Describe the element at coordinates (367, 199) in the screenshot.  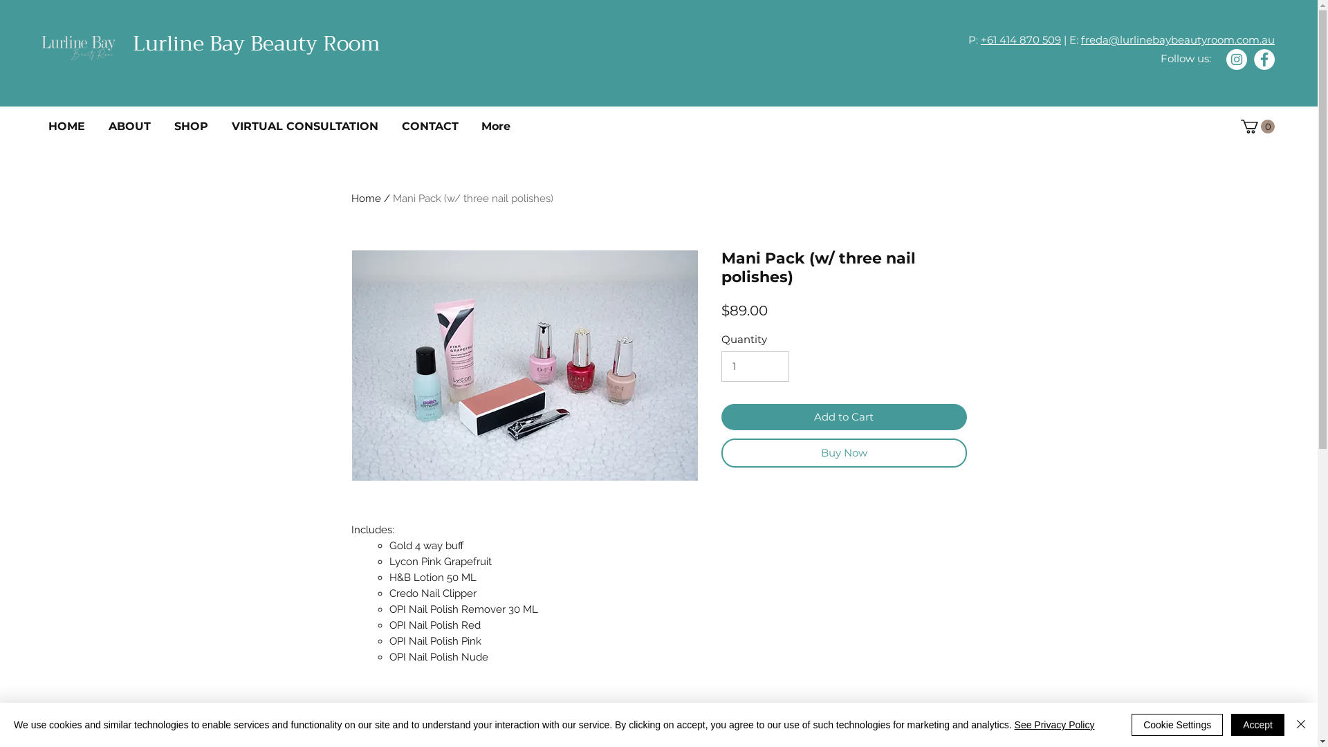
I see `Home` at that location.